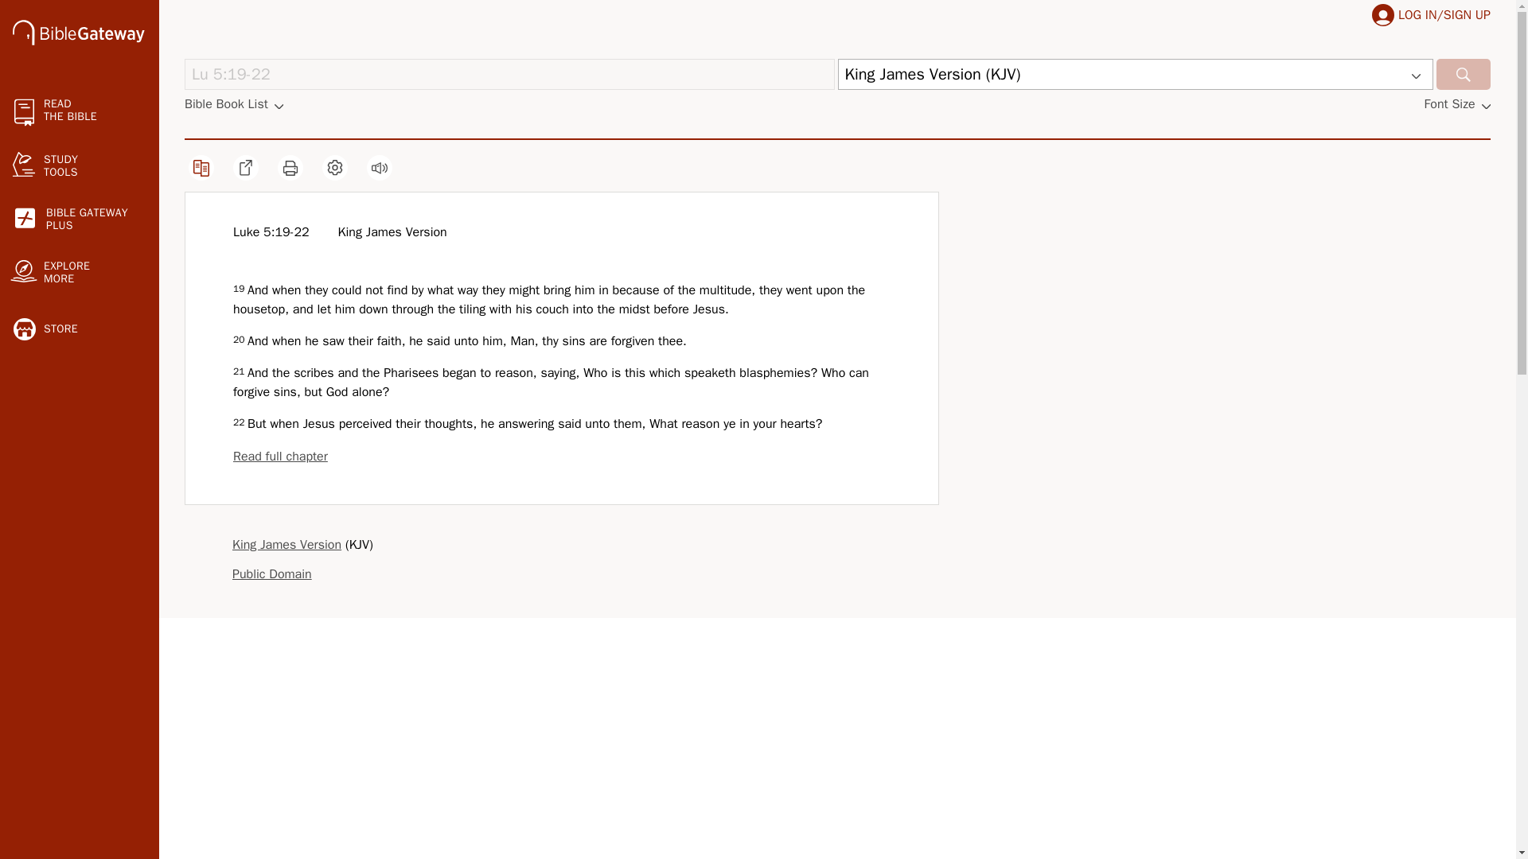 Image resolution: width=1528 pixels, height=859 pixels. Describe the element at coordinates (509, 75) in the screenshot. I see `King James Version` at that location.